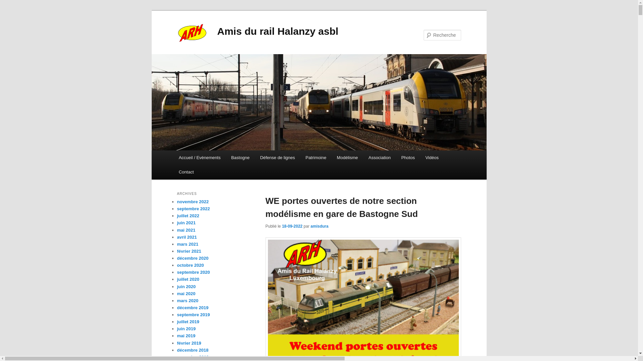  Describe the element at coordinates (277, 31) in the screenshot. I see `Amis du rail Halanzy asbl` at that location.